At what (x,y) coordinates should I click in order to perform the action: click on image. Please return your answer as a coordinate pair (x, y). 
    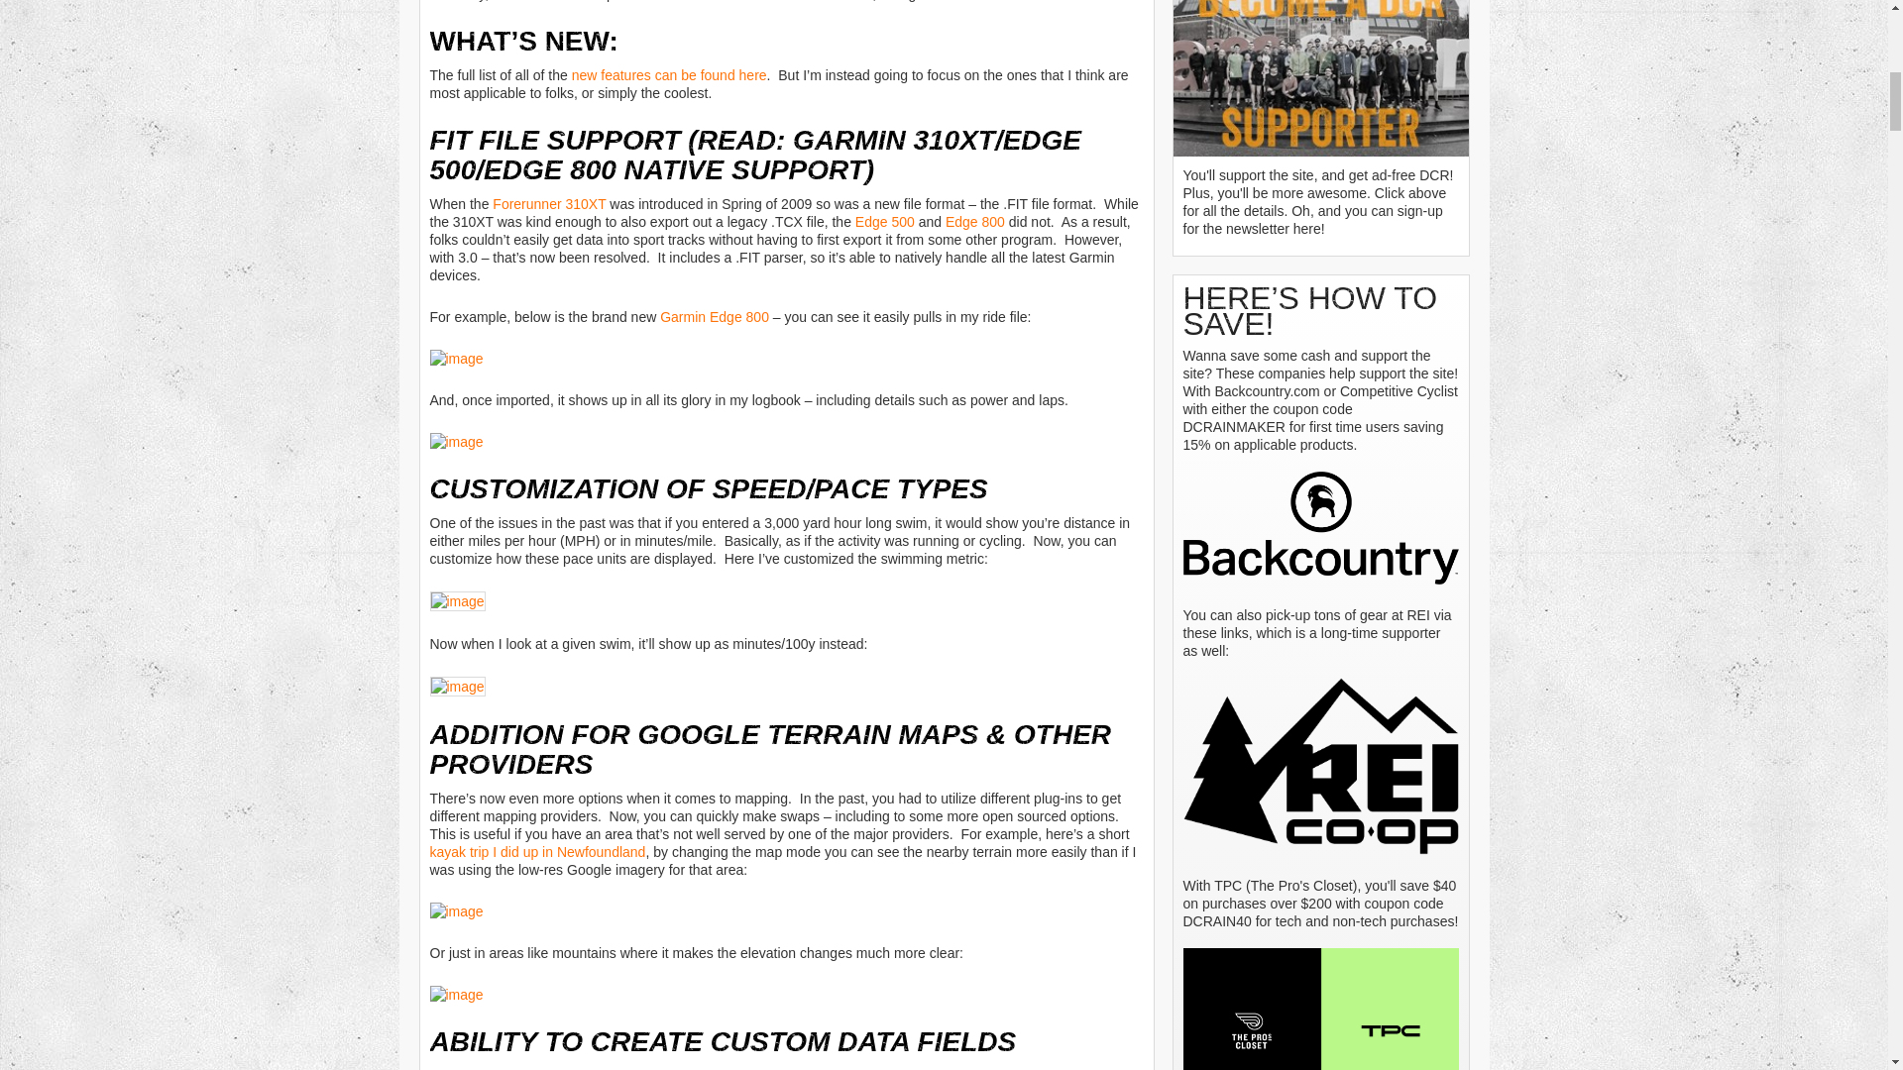
    Looking at the image, I should click on (457, 686).